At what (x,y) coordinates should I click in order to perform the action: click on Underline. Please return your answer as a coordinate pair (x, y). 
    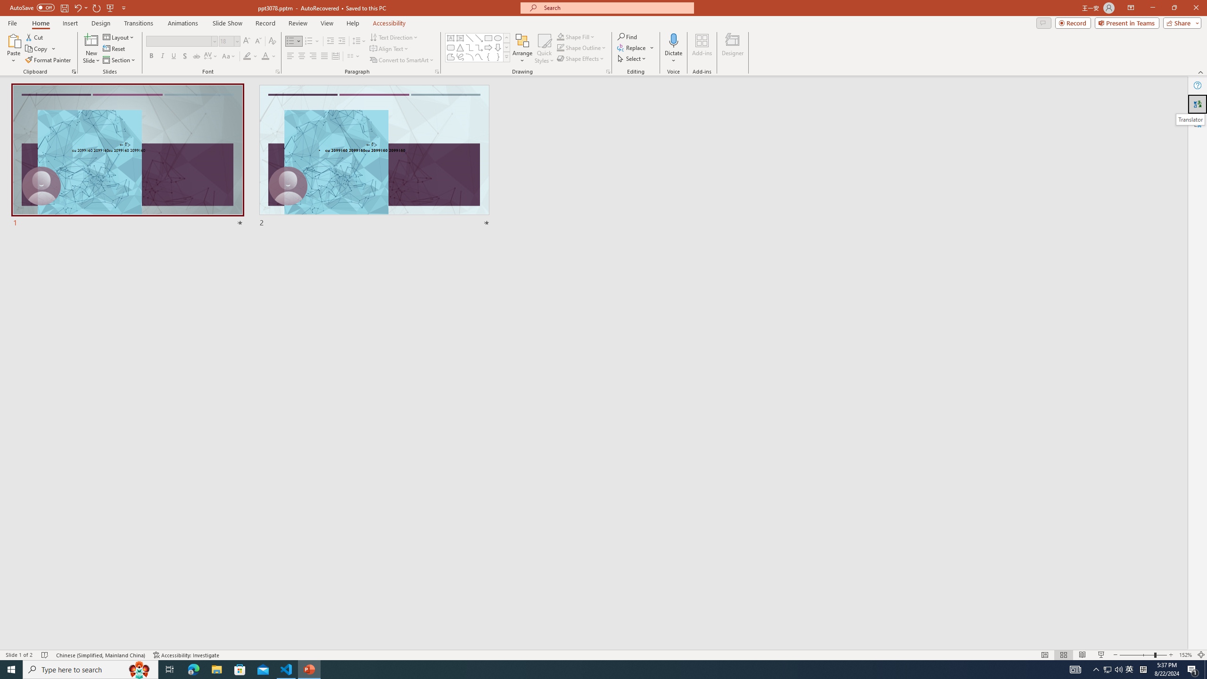
    Looking at the image, I should click on (174, 57).